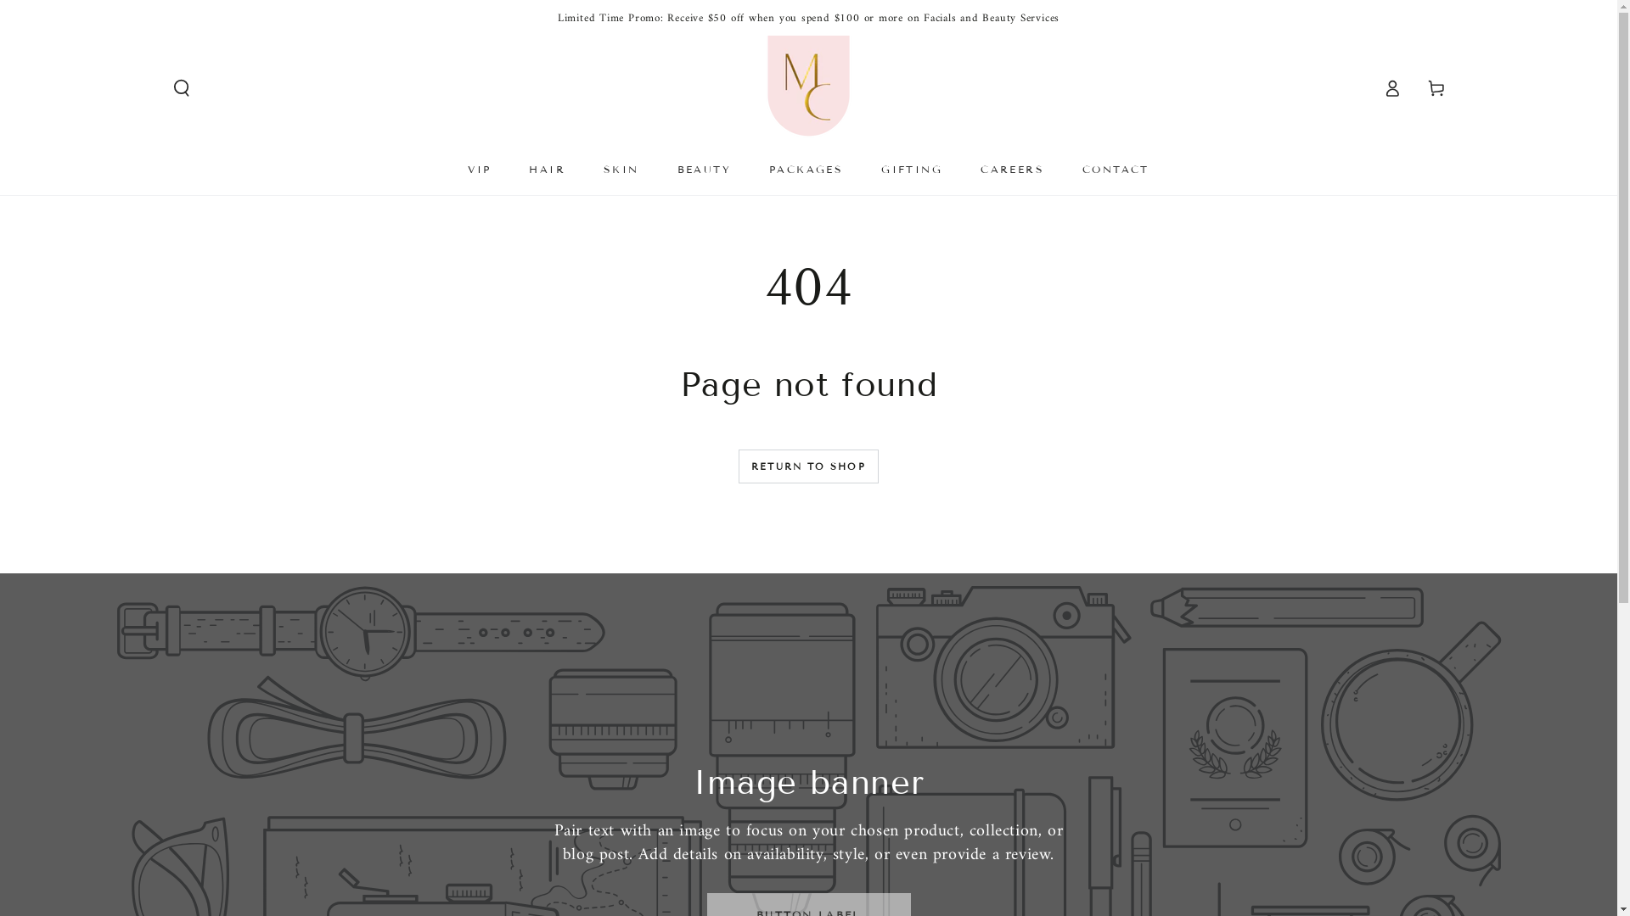 The height and width of the screenshot is (916, 1630). I want to click on BEAUTY, so click(705, 169).